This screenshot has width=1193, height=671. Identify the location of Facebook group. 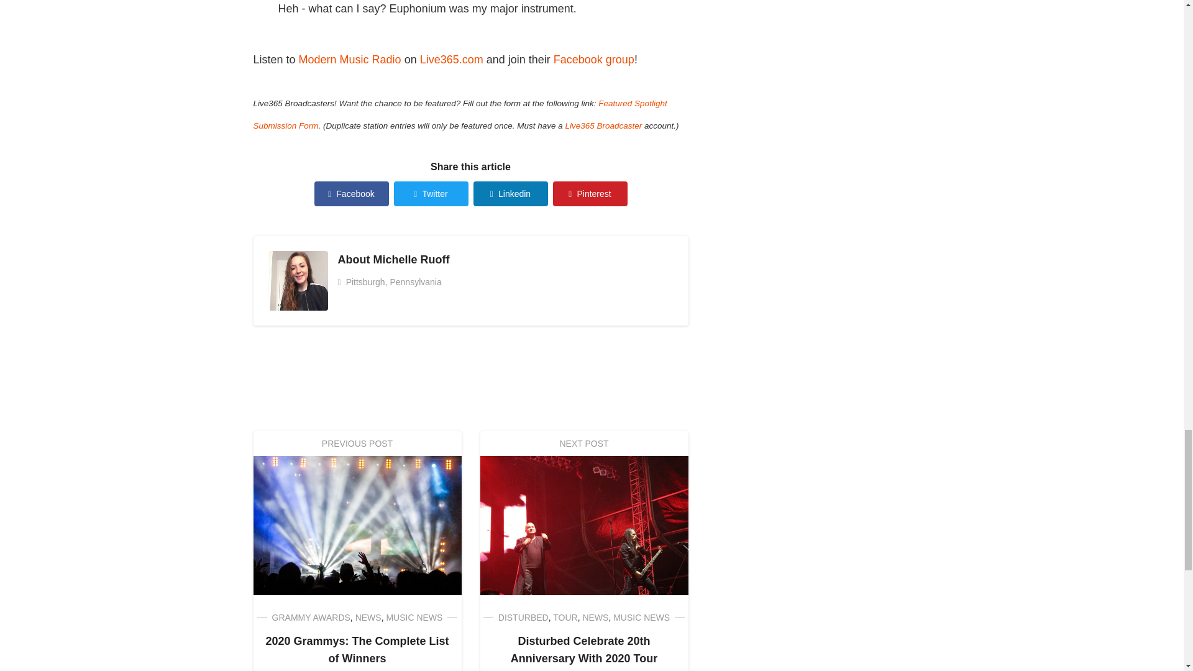
(594, 60).